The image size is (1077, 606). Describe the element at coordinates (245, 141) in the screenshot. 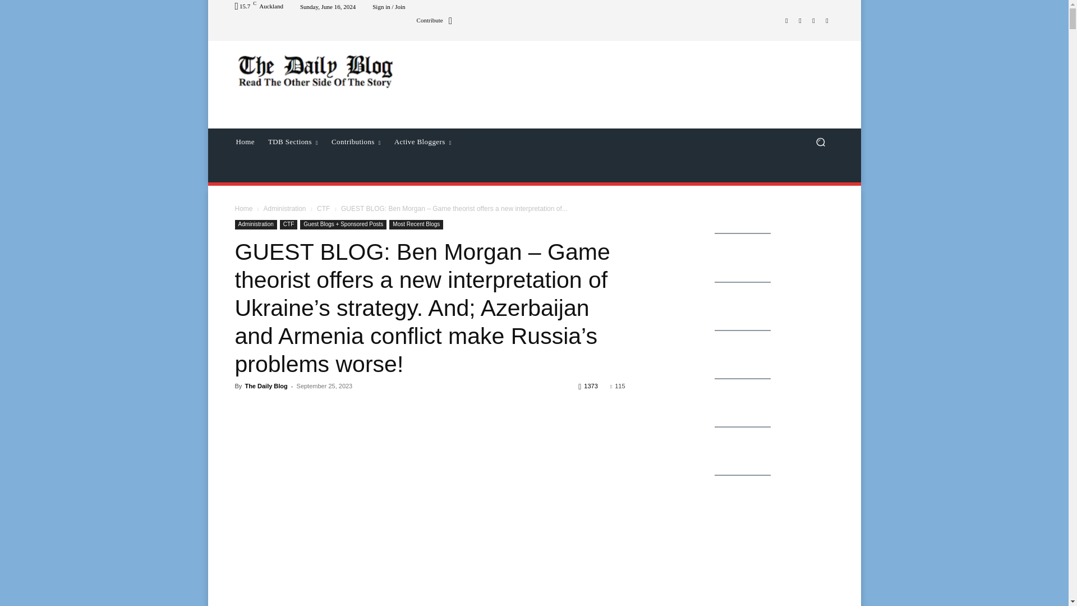

I see `Home` at that location.